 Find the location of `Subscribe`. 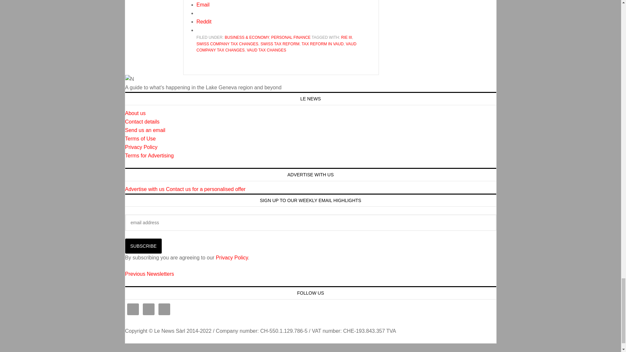

Subscribe is located at coordinates (143, 246).